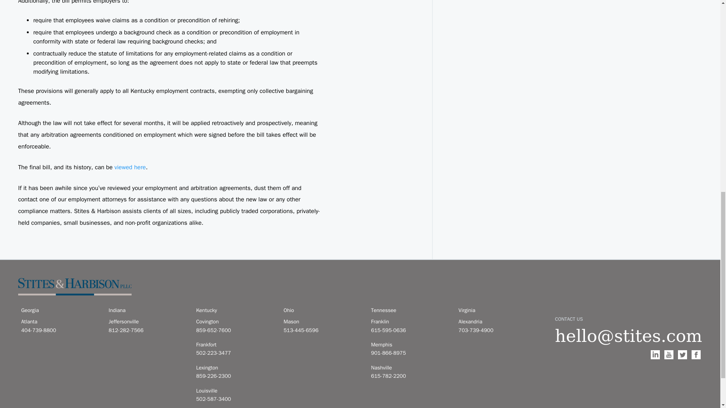  Describe the element at coordinates (235, 368) in the screenshot. I see `Lexington` at that location.